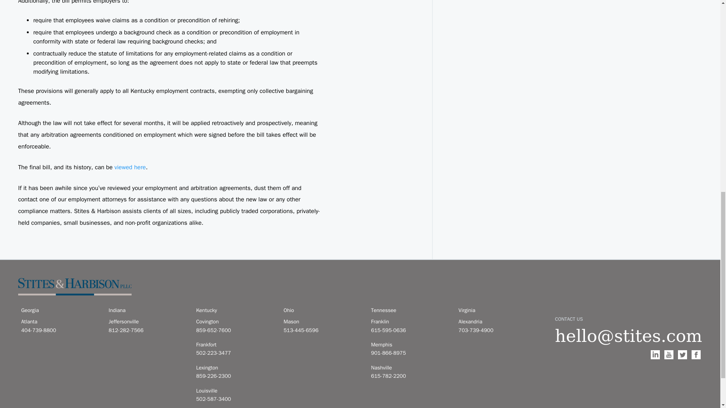  Describe the element at coordinates (235, 368) in the screenshot. I see `Lexington` at that location.